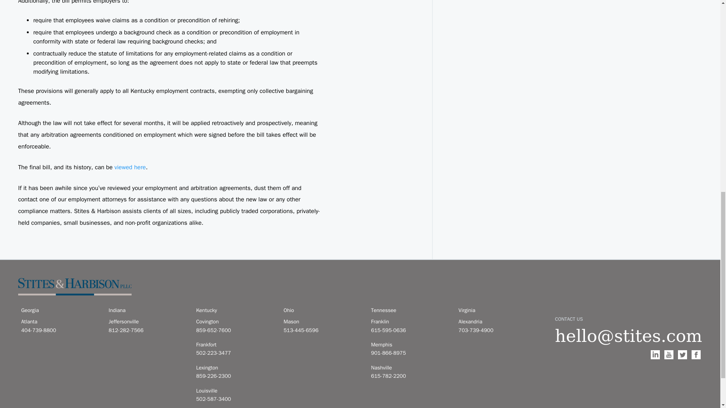  Describe the element at coordinates (235, 368) in the screenshot. I see `Lexington` at that location.